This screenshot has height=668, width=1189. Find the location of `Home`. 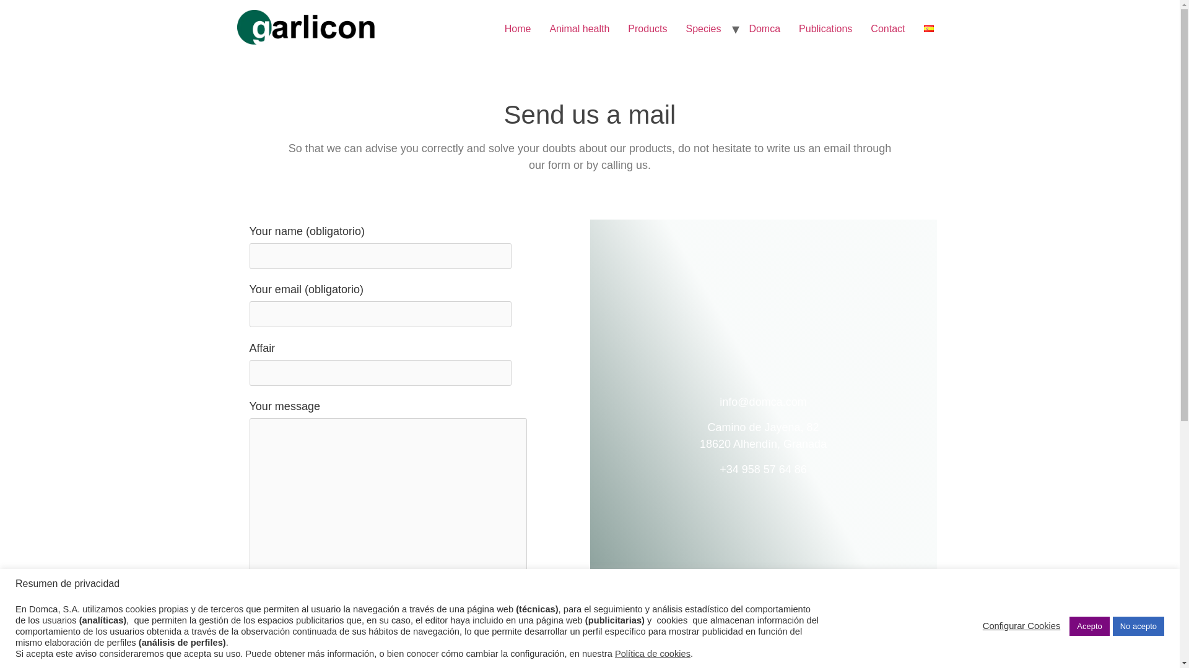

Home is located at coordinates (518, 28).